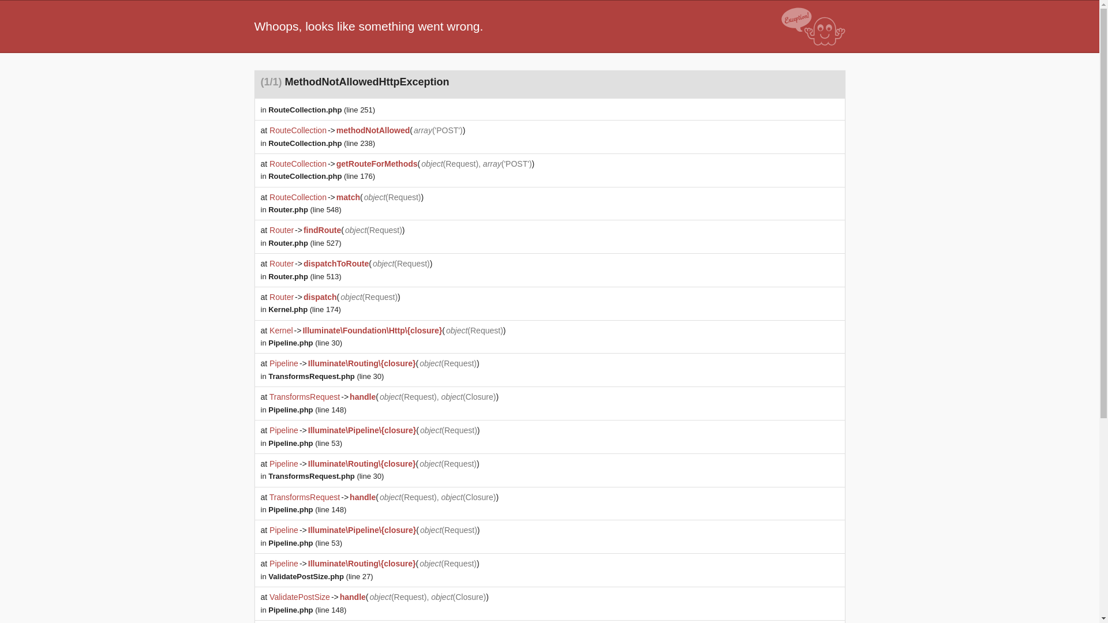 This screenshot has width=1108, height=623. What do you see at coordinates (305, 543) in the screenshot?
I see `Pipeline.php (line 53)` at bounding box center [305, 543].